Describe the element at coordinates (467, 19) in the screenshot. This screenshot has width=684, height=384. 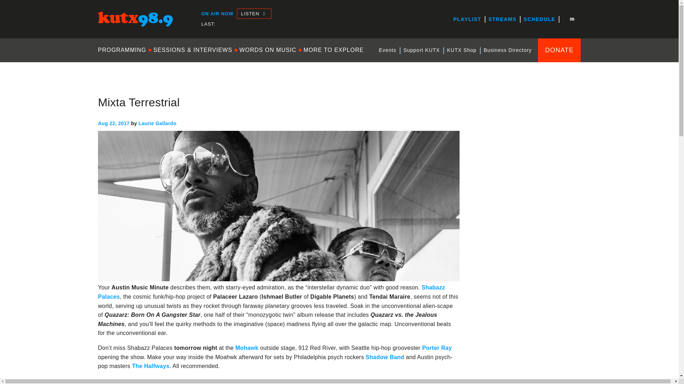
I see `PLAYLIST` at that location.